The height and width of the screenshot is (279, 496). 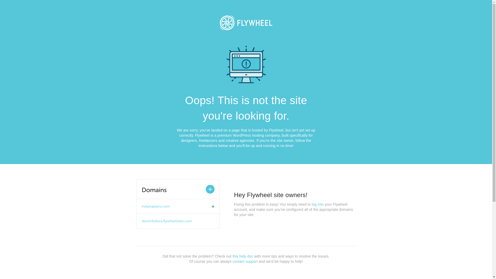 What do you see at coordinates (318, 204) in the screenshot?
I see `log into` at bounding box center [318, 204].